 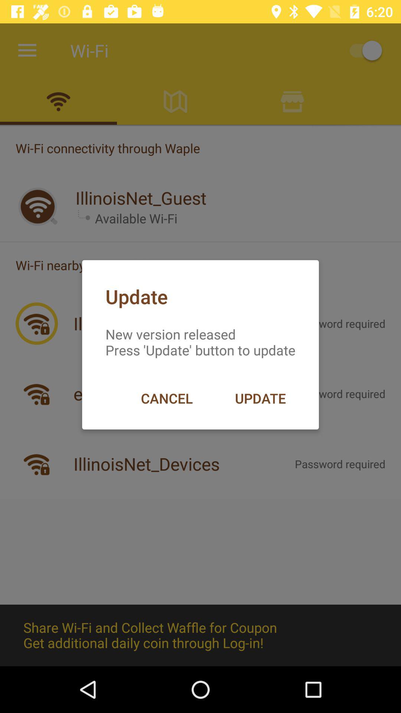 I want to click on choose item to the left of the update item, so click(x=166, y=398).